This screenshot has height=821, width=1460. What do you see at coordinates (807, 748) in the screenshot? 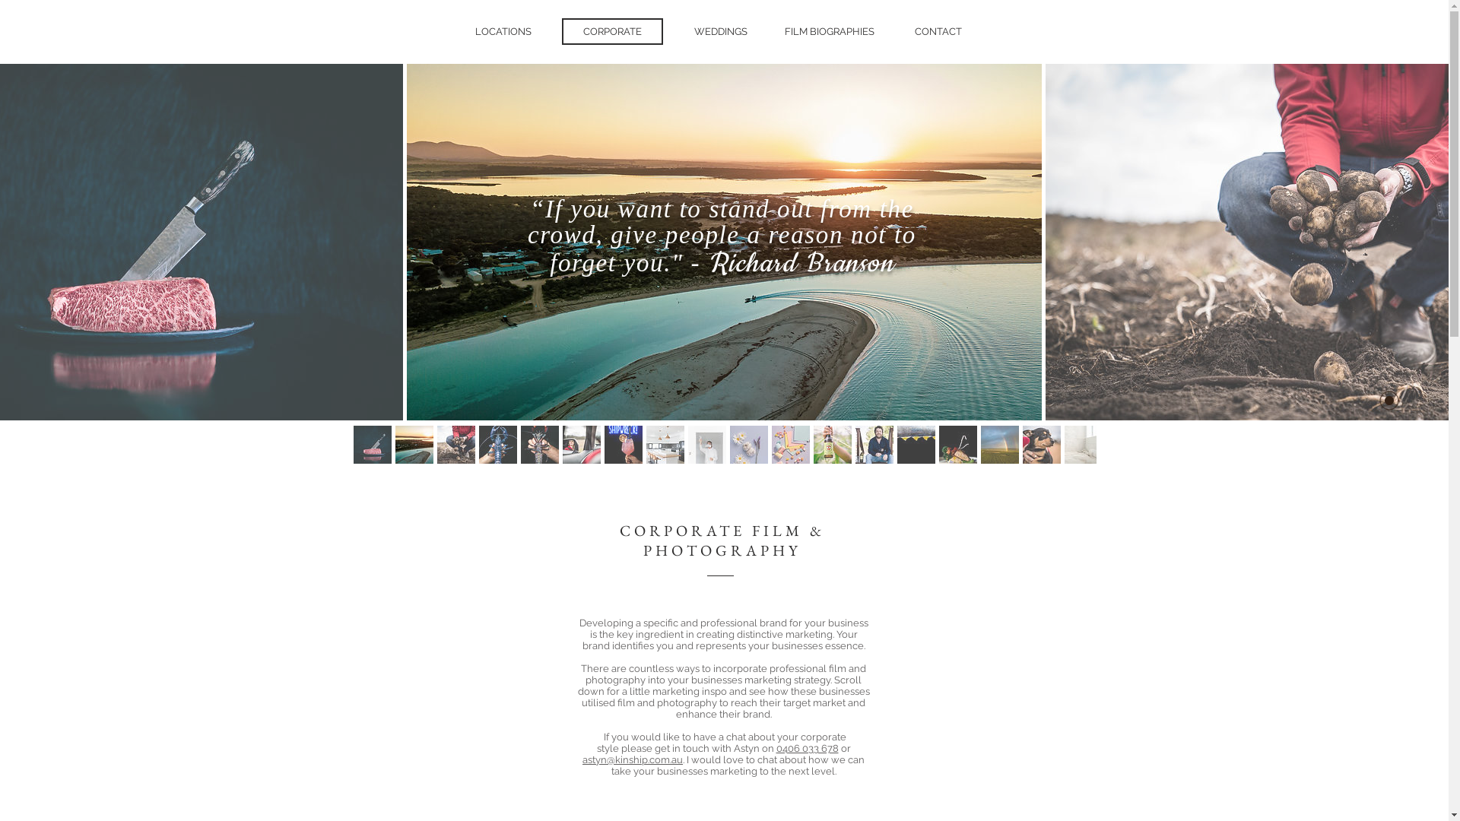
I see `0406 033 678` at bounding box center [807, 748].